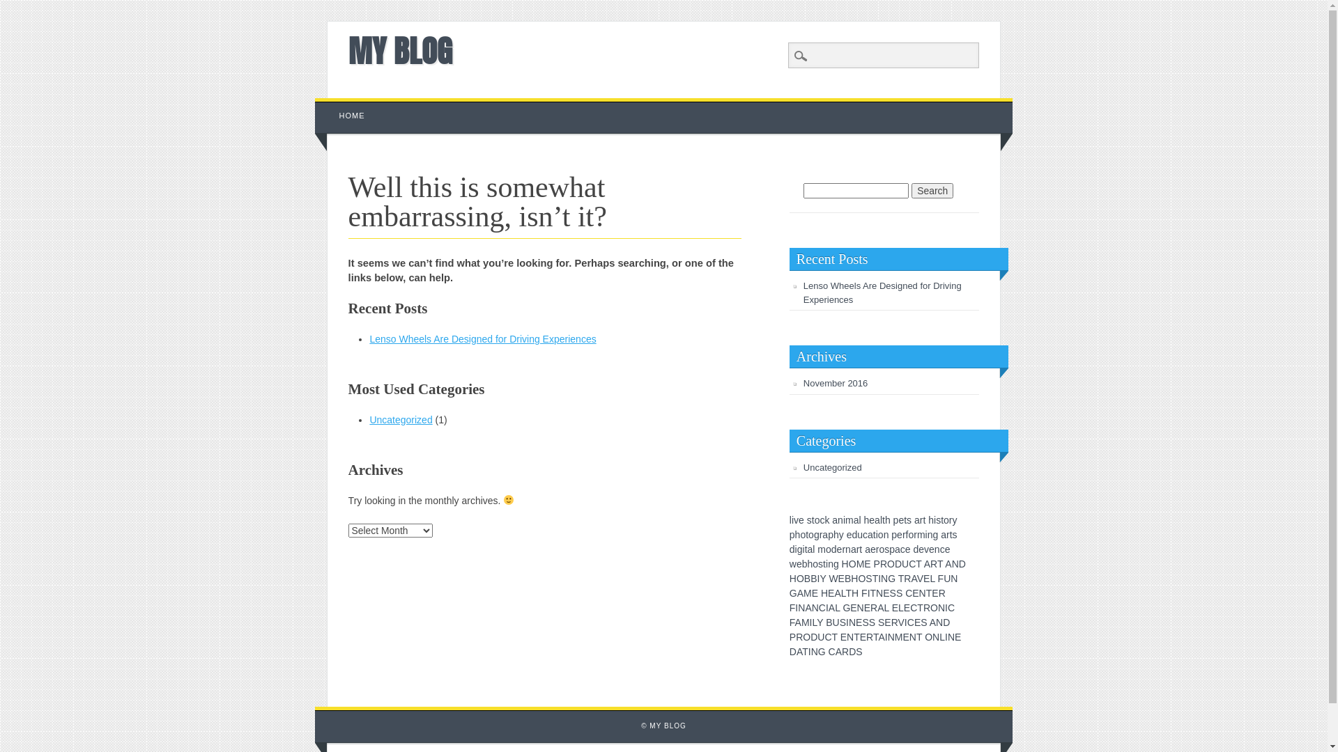 The width and height of the screenshot is (1338, 752). What do you see at coordinates (400, 50) in the screenshot?
I see `MY BLOG` at bounding box center [400, 50].